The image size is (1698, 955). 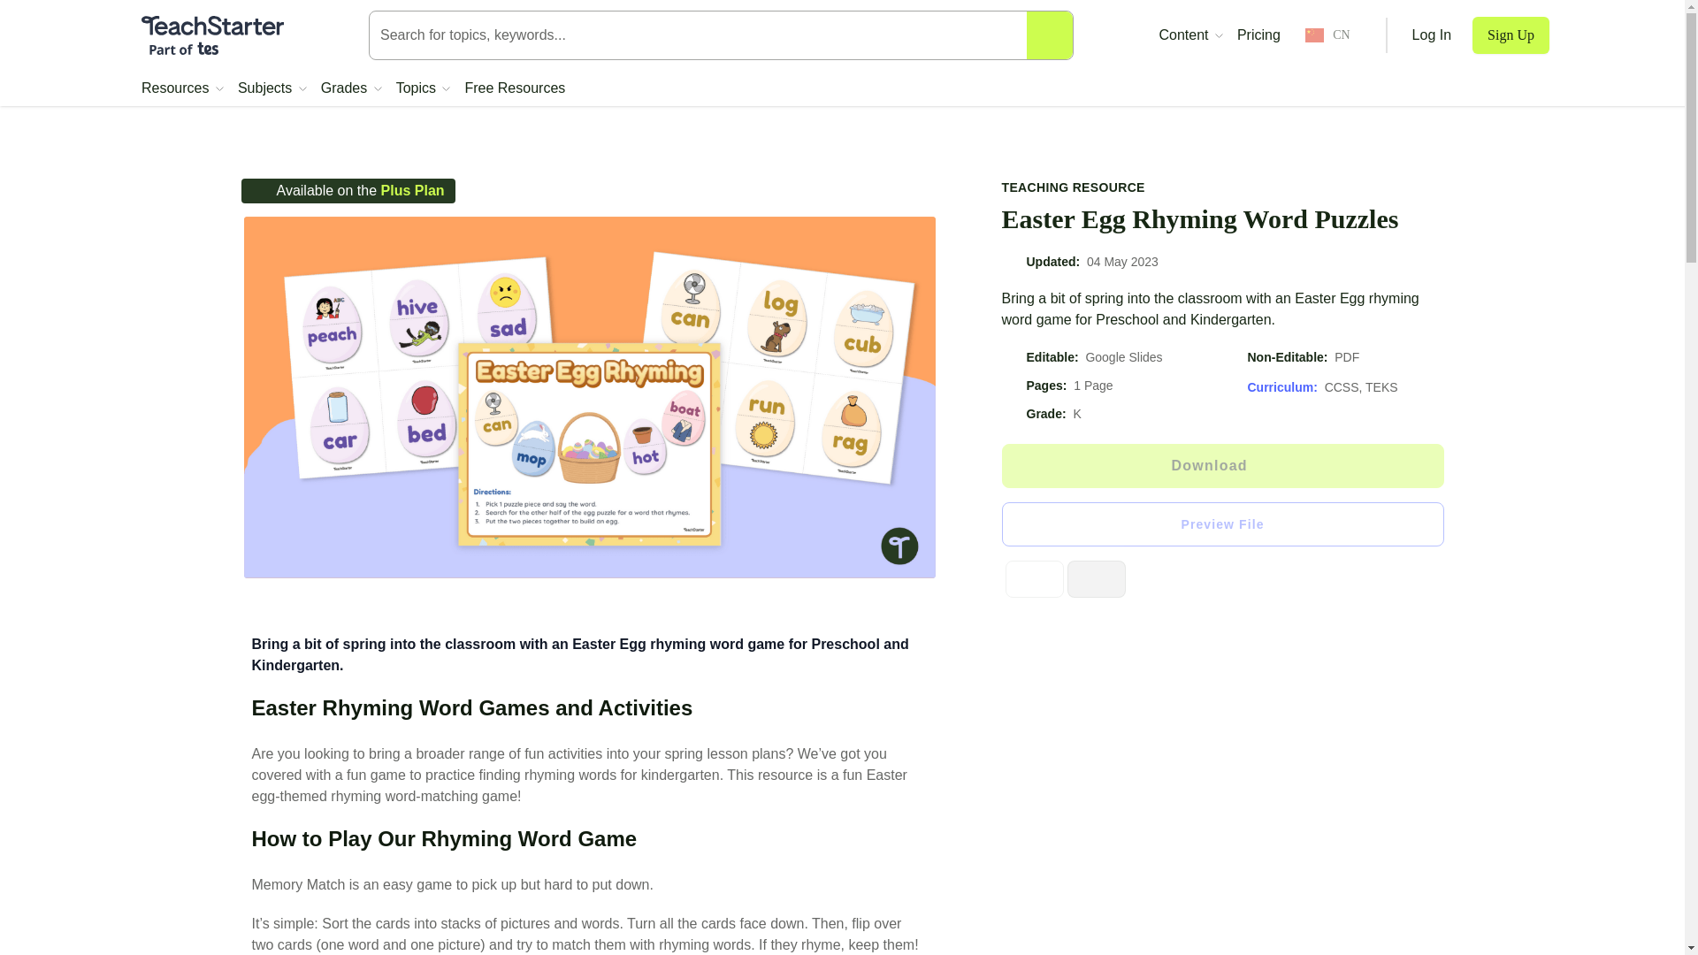 I want to click on Blog, podcast, and webinars, so click(x=1190, y=35).